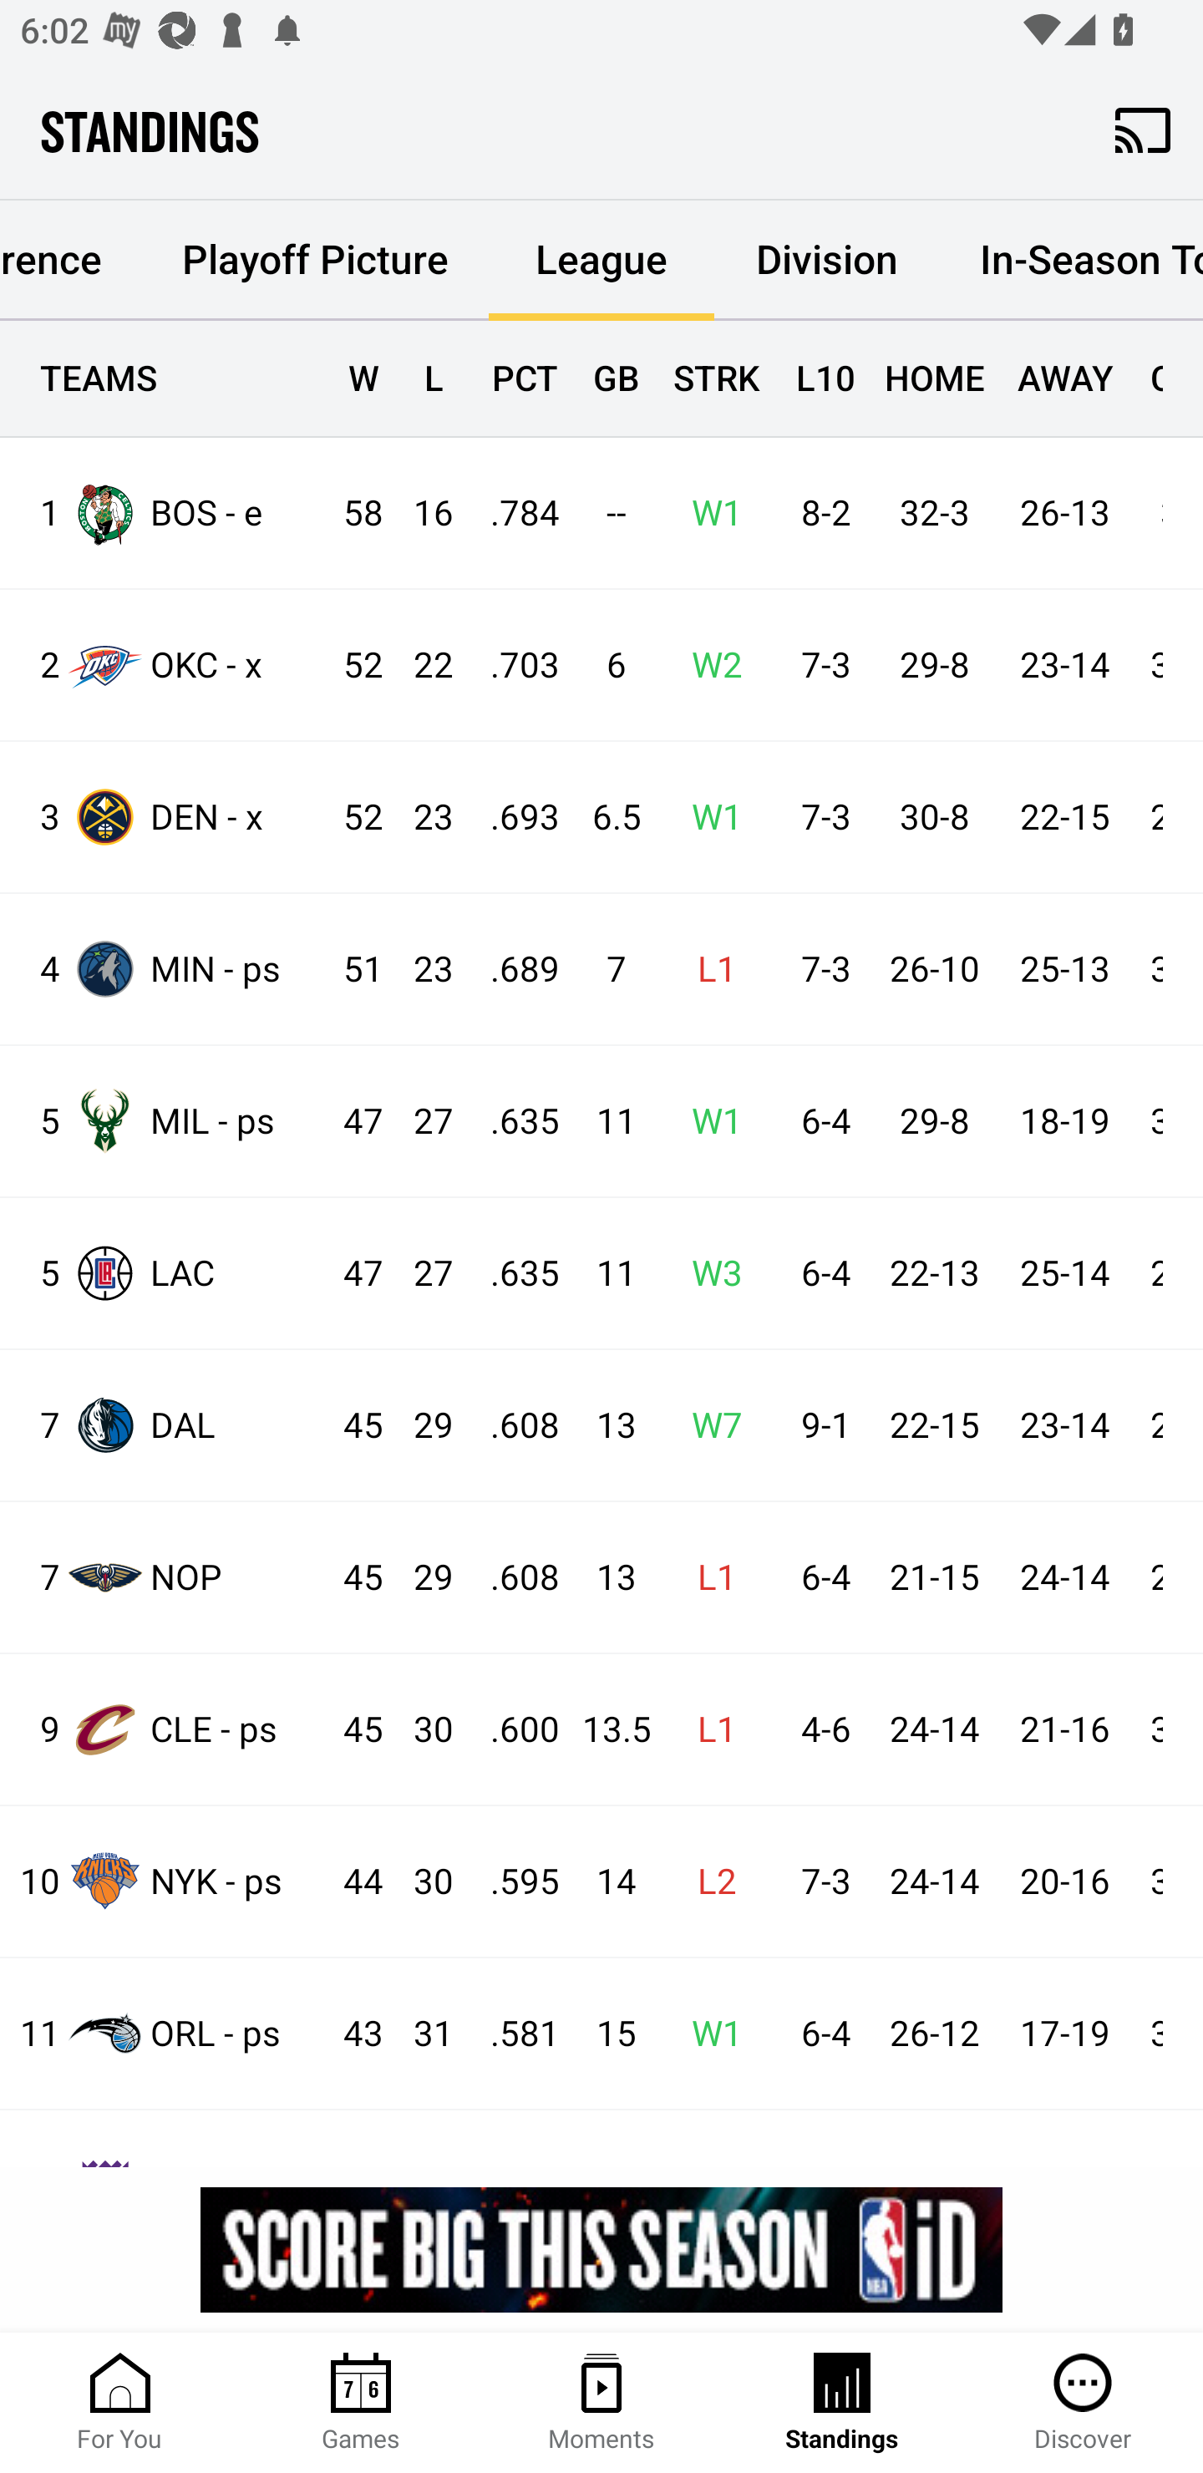 This screenshot has width=1203, height=2473. What do you see at coordinates (603, 1729) in the screenshot?
I see `13.5` at bounding box center [603, 1729].